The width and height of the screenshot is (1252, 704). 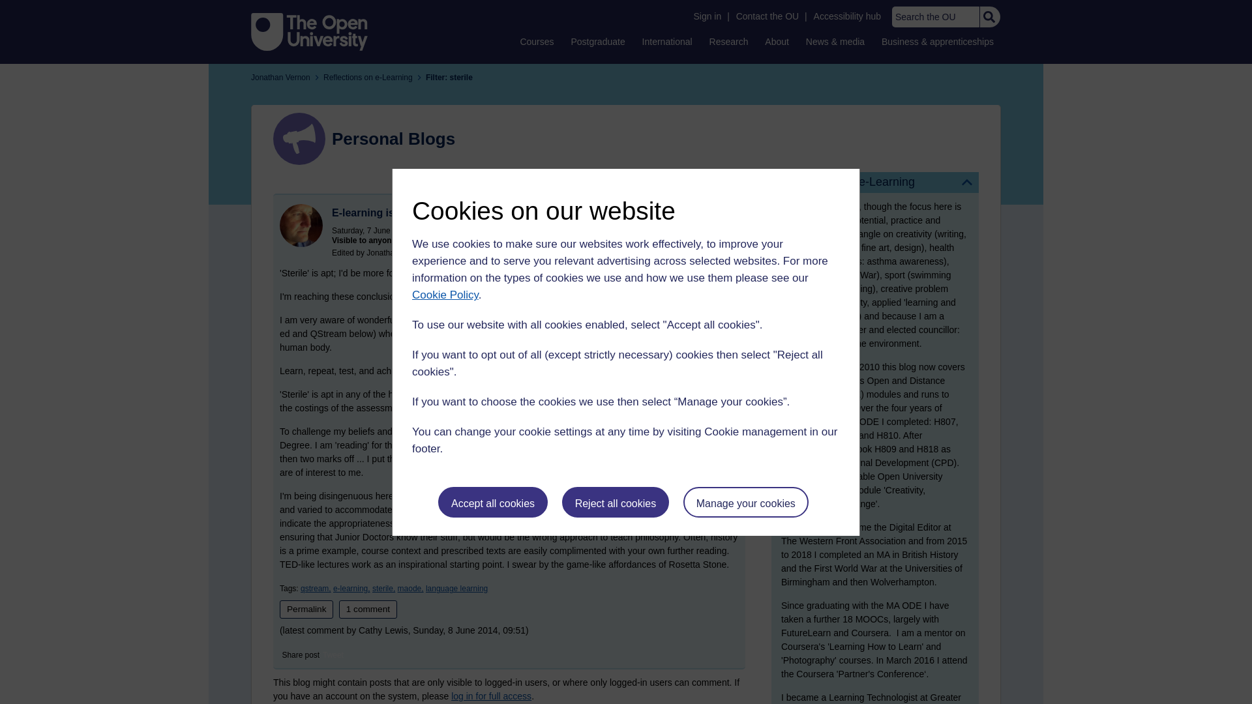 I want to click on Reflections on e-Learning, so click(x=875, y=182).